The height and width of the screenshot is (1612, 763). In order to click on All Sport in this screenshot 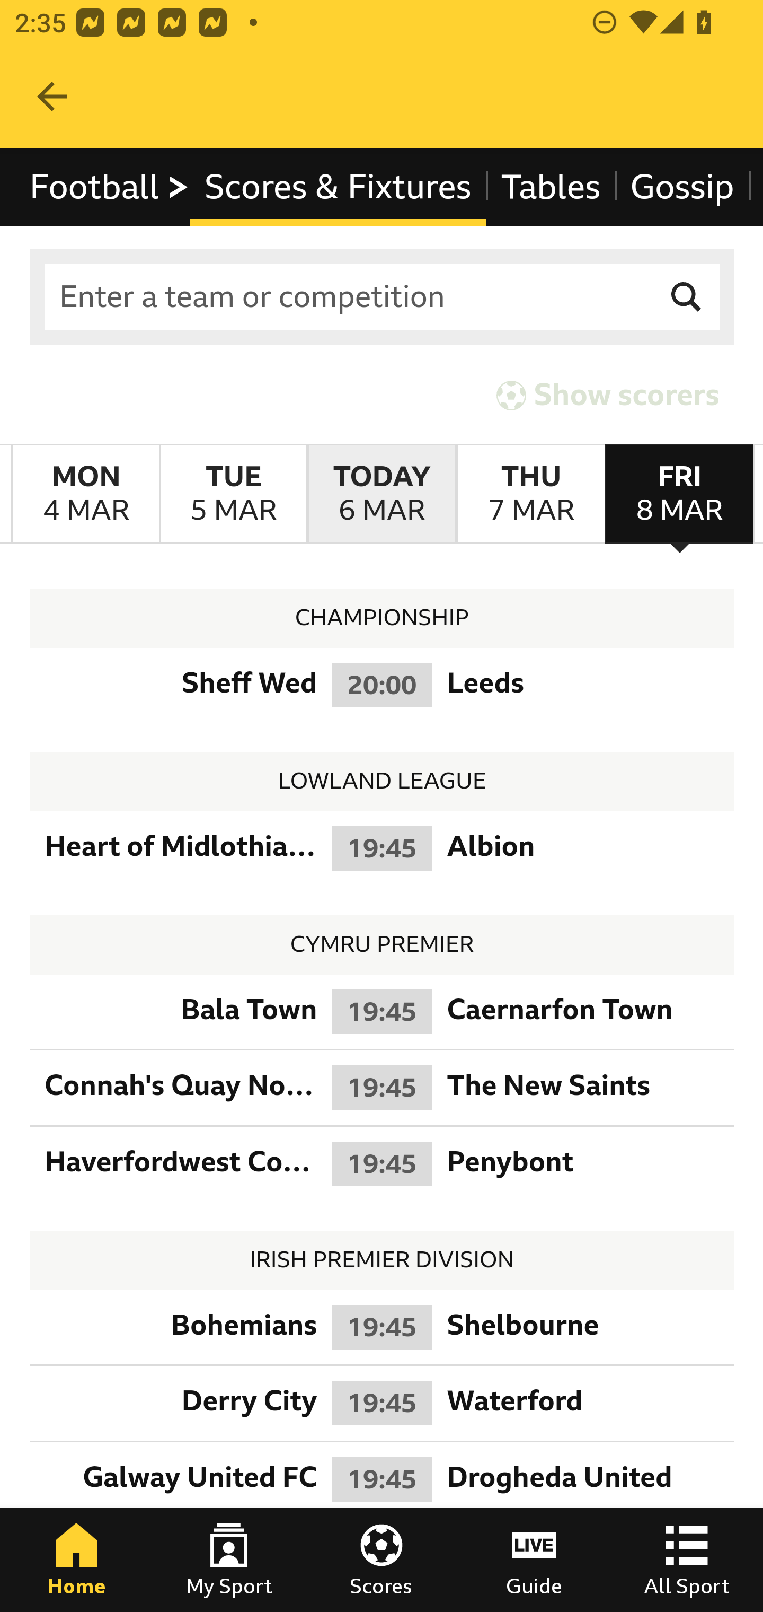, I will do `click(687, 1560)`.